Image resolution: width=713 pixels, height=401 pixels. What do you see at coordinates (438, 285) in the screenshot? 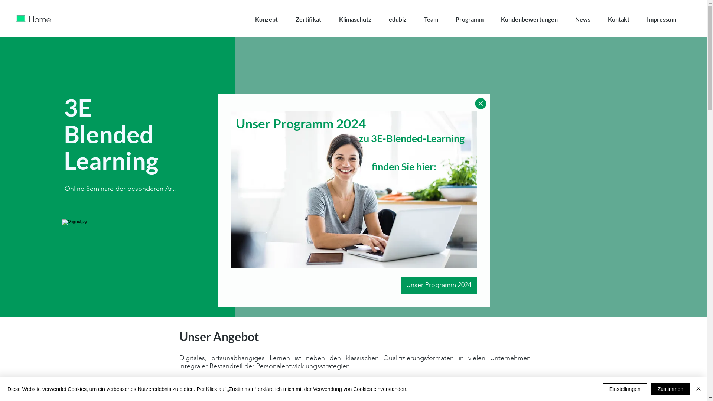
I see `Unser Programm 2024` at bounding box center [438, 285].